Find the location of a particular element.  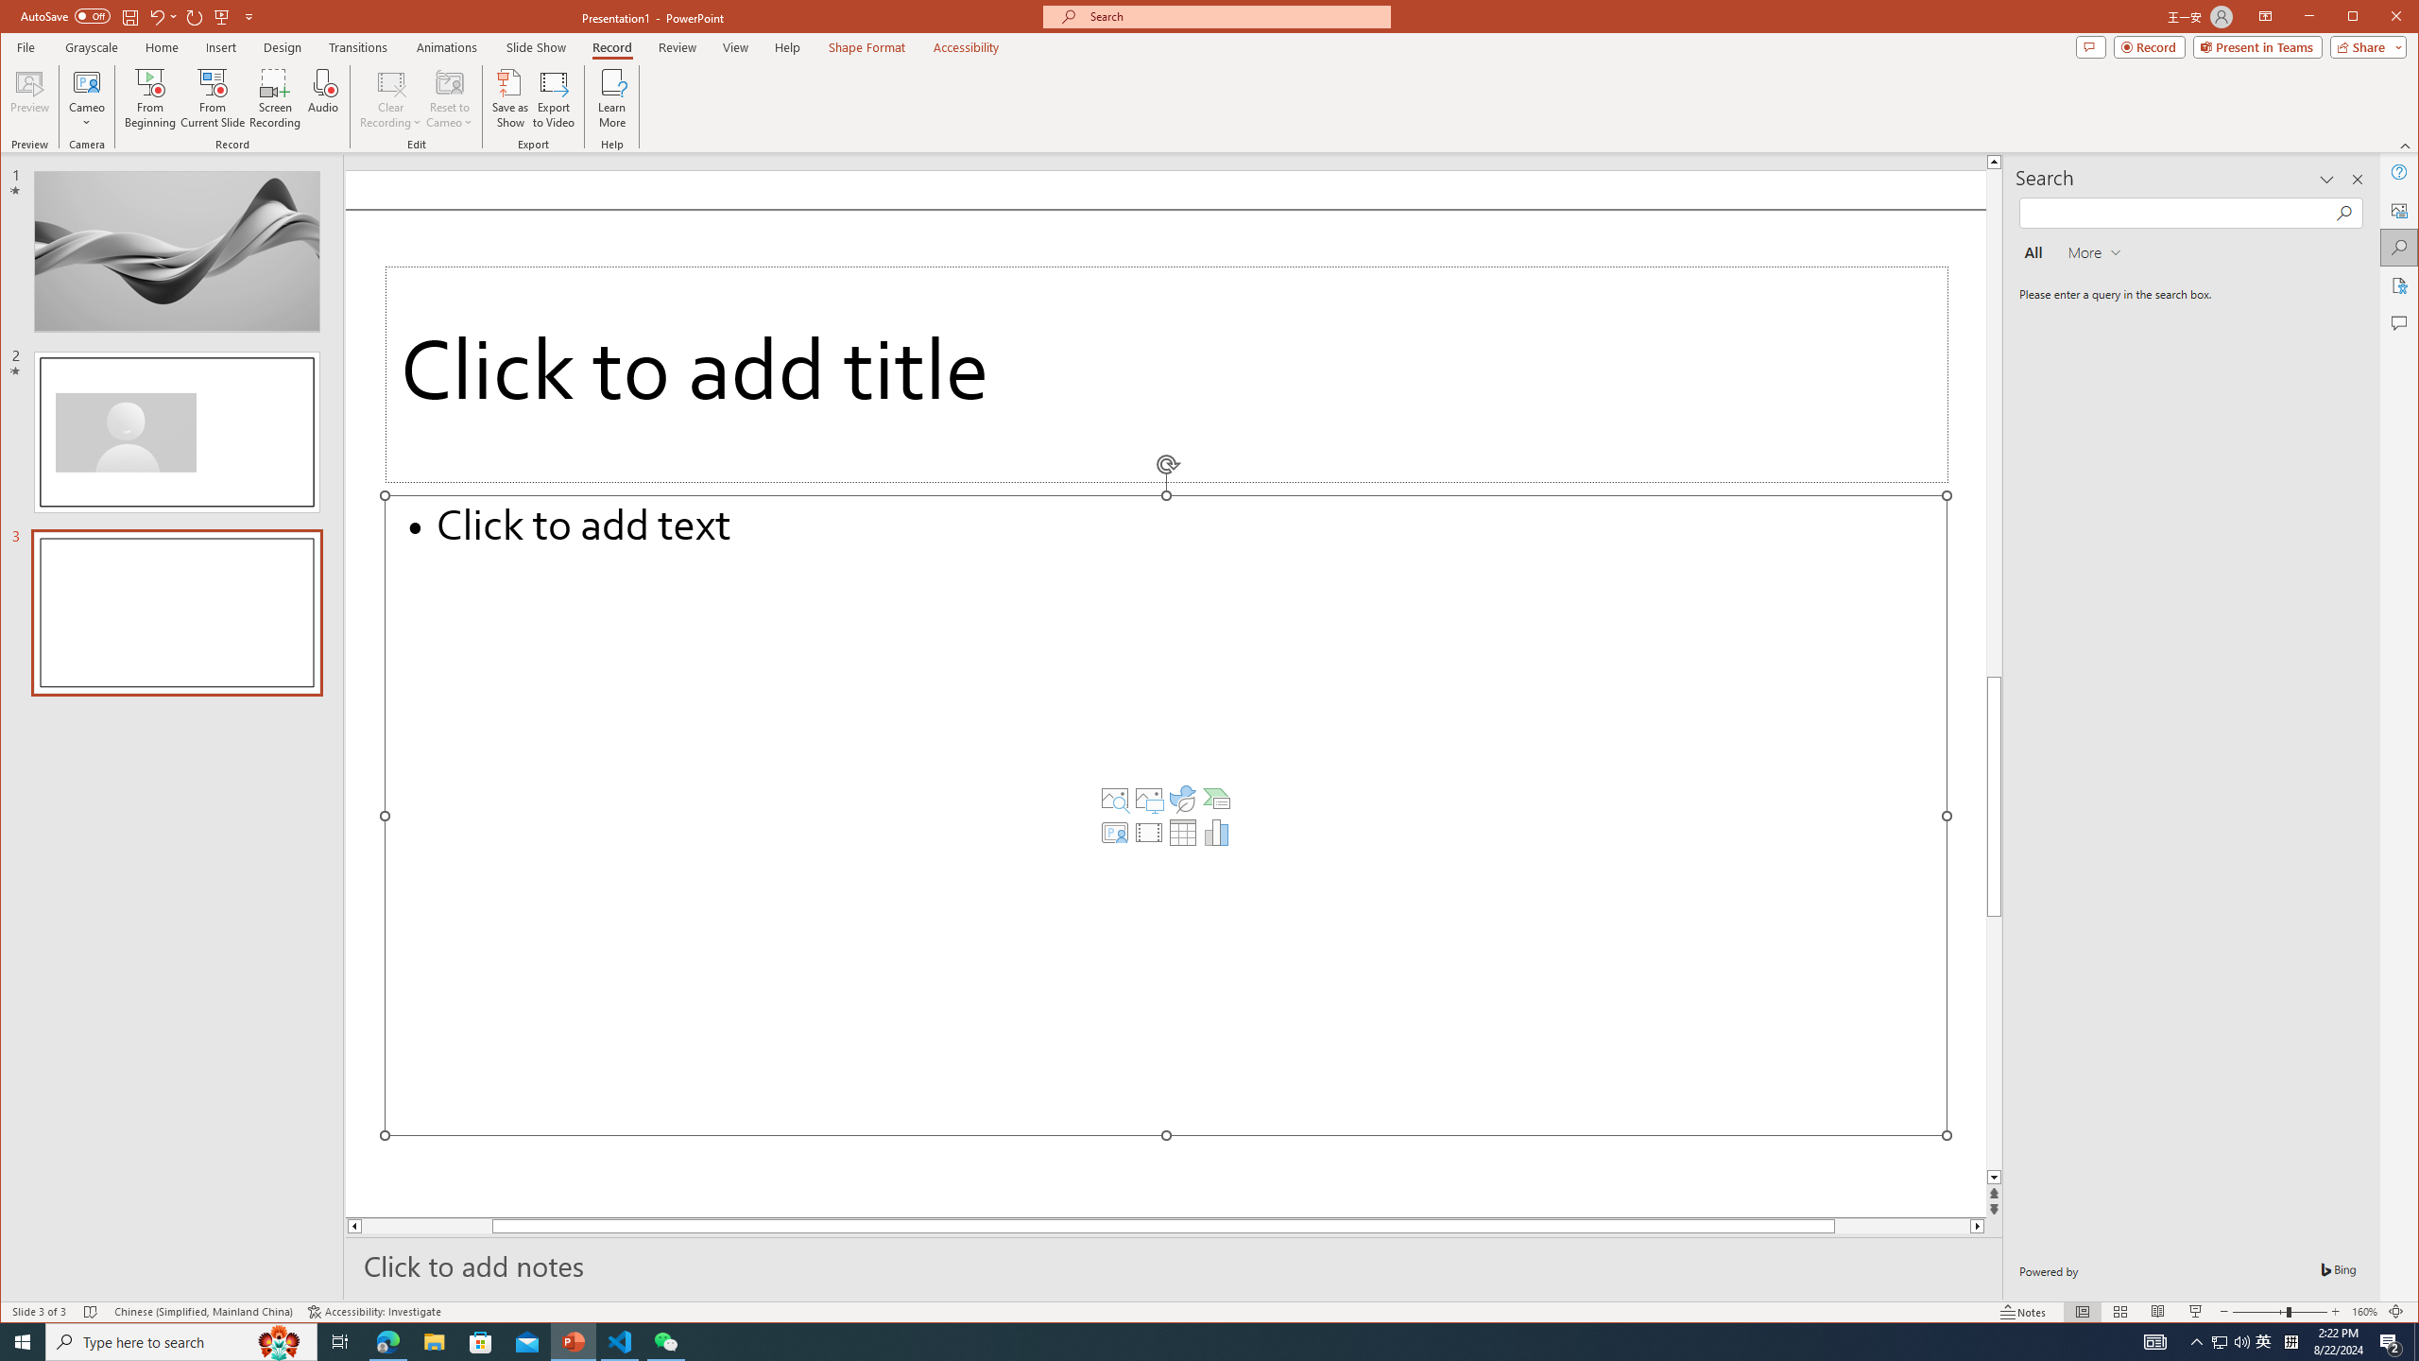

From Beginning... is located at coordinates (151, 98).